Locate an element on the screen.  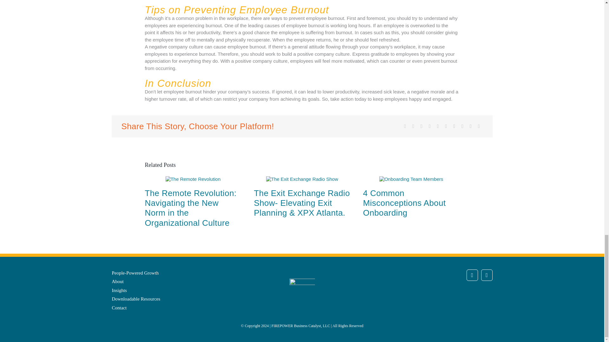
Favicon512new is located at coordinates (302, 291).